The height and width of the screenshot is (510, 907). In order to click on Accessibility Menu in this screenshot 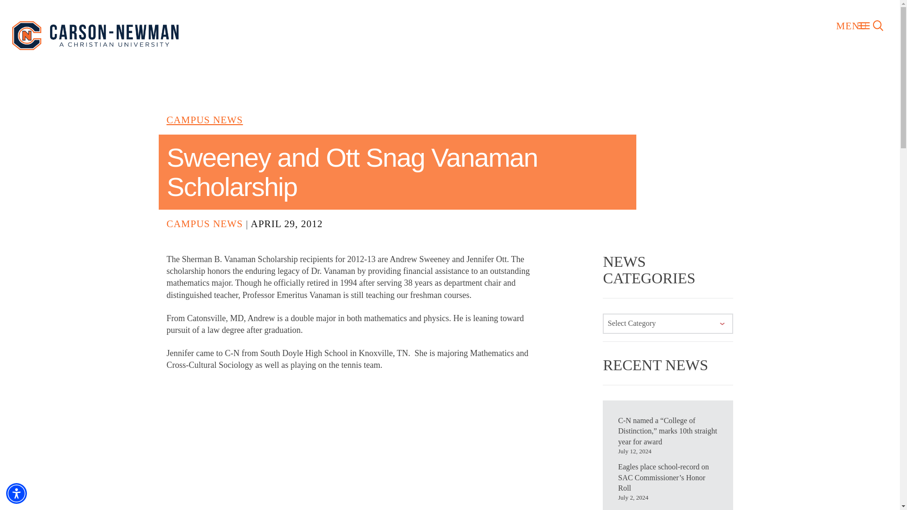, I will do `click(17, 493)`.